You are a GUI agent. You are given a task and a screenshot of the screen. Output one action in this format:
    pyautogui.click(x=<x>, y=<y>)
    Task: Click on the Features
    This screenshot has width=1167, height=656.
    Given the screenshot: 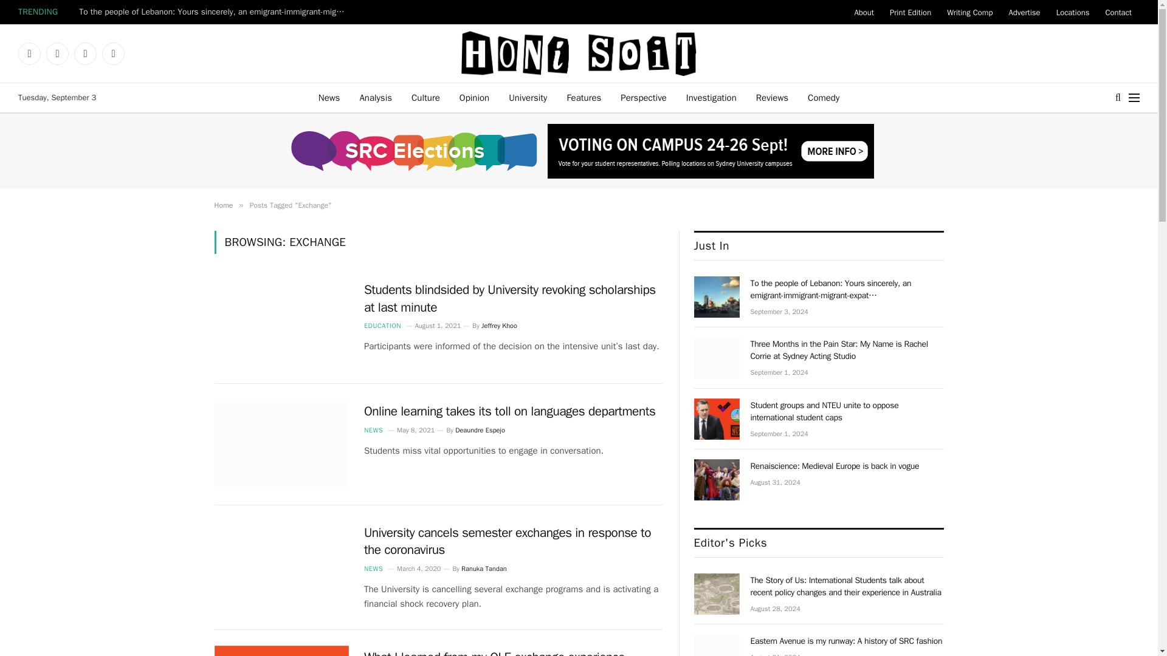 What is the action you would take?
    pyautogui.click(x=583, y=97)
    